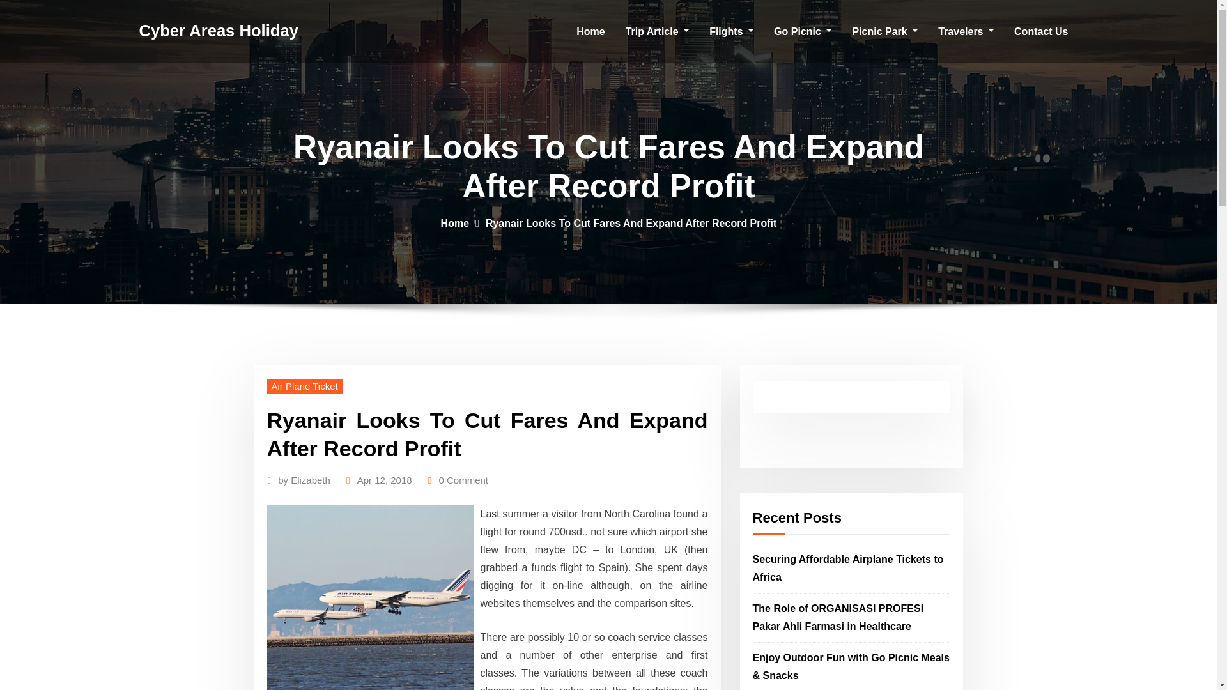 The image size is (1227, 690). I want to click on Flights, so click(731, 32).